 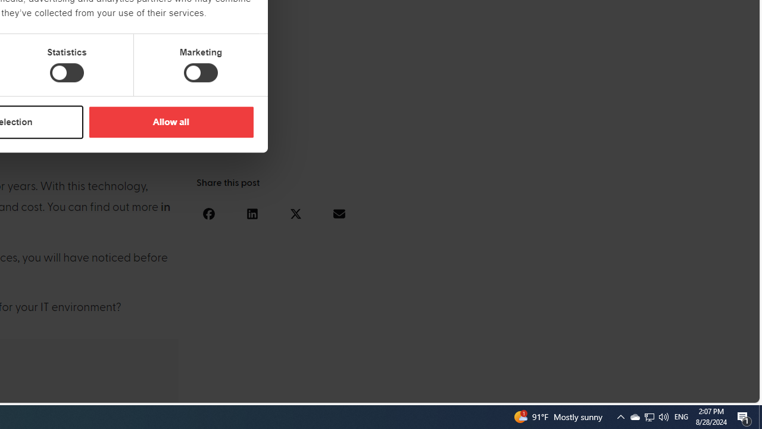 What do you see at coordinates (586, 391) in the screenshot?
I see `Language switcher : Norwegian` at bounding box center [586, 391].